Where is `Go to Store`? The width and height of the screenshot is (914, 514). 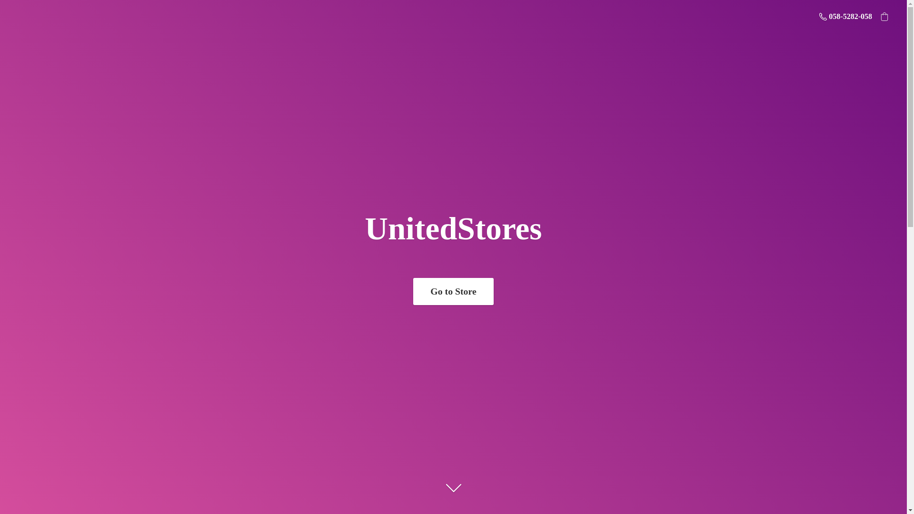
Go to Store is located at coordinates (453, 291).